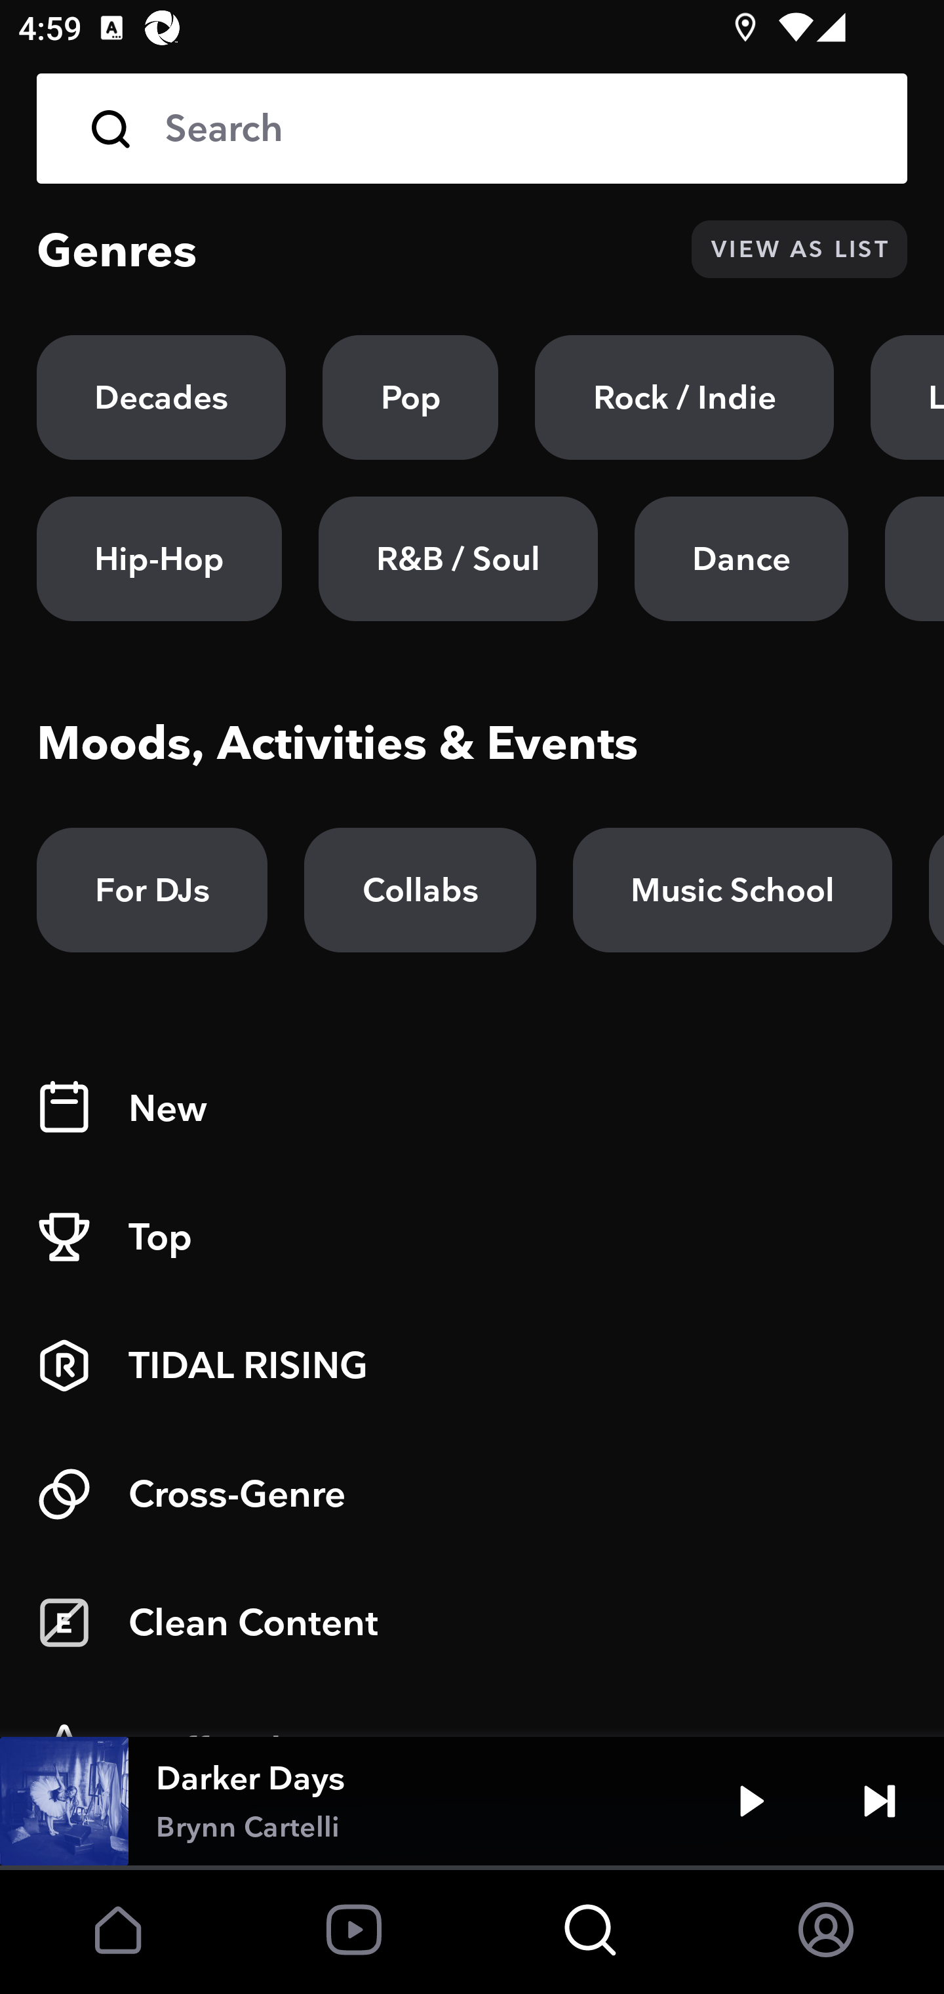  What do you see at coordinates (458, 559) in the screenshot?
I see `R&B / Soul` at bounding box center [458, 559].